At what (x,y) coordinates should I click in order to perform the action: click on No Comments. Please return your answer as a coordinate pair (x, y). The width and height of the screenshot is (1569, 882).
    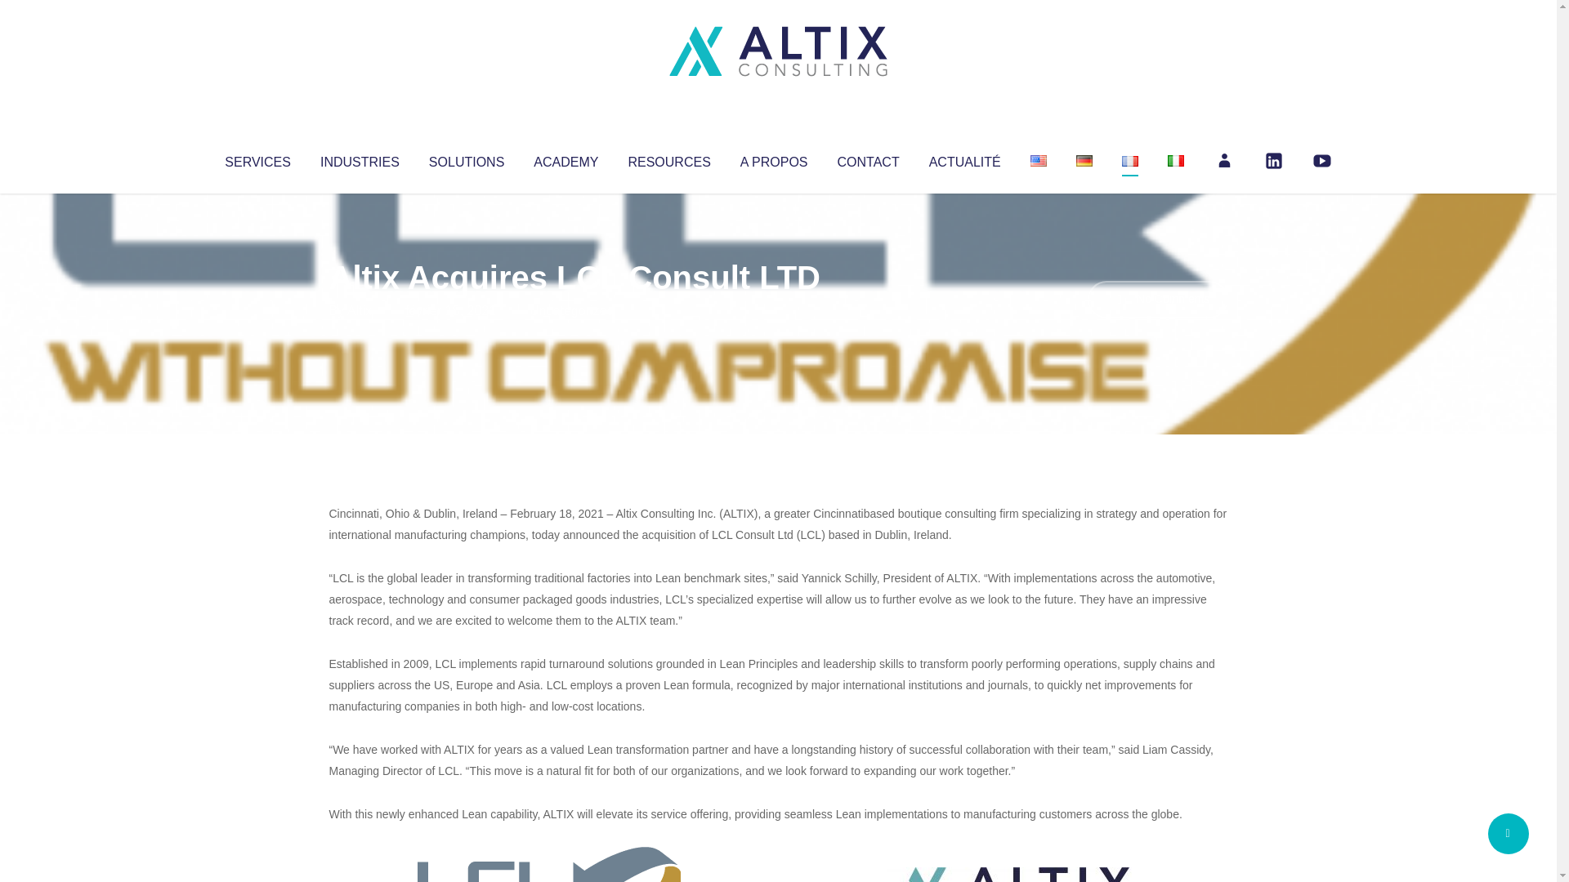
    Looking at the image, I should click on (1157, 299).